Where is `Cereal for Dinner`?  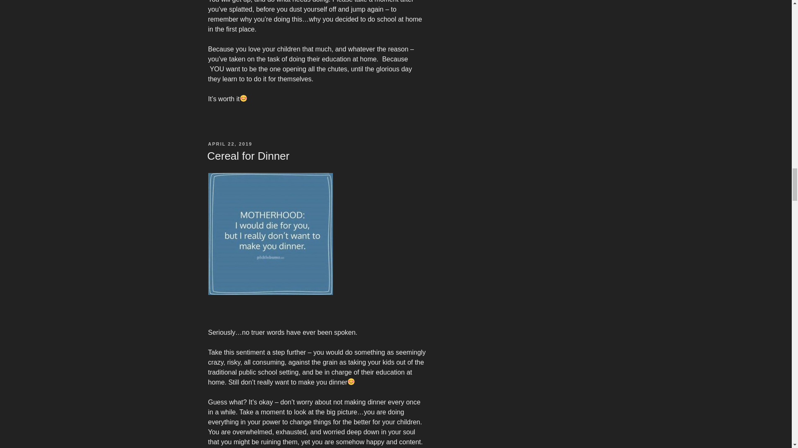
Cereal for Dinner is located at coordinates (248, 156).